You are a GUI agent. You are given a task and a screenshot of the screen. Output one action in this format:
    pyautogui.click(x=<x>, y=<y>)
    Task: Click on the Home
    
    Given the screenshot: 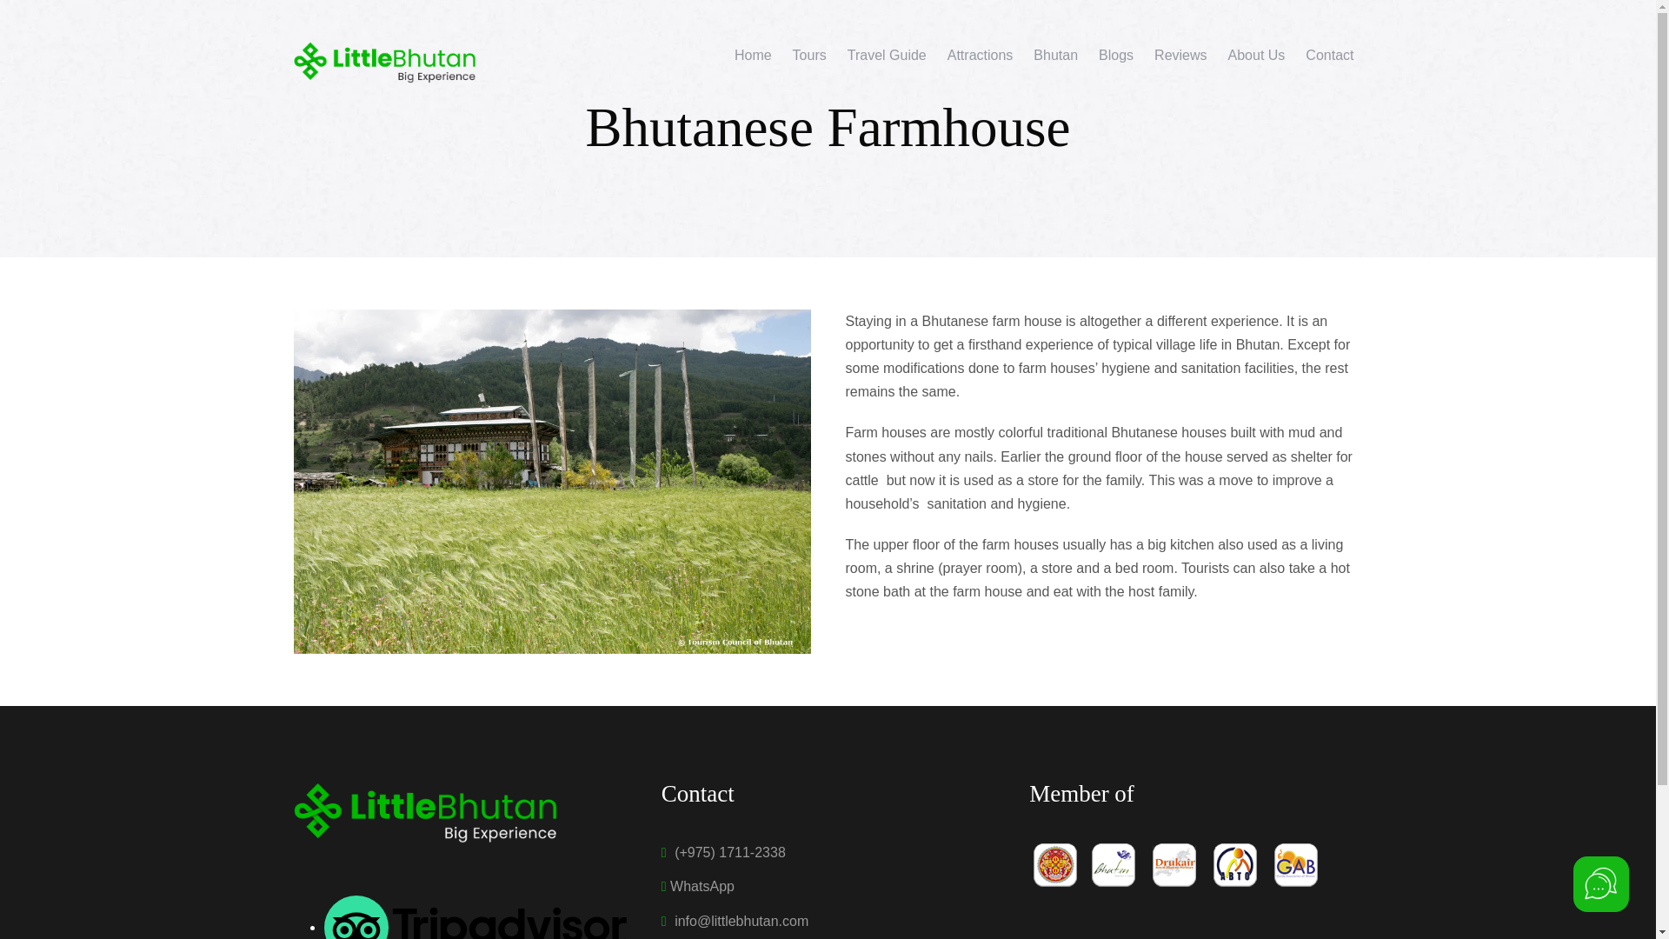 What is the action you would take?
    pyautogui.click(x=753, y=63)
    